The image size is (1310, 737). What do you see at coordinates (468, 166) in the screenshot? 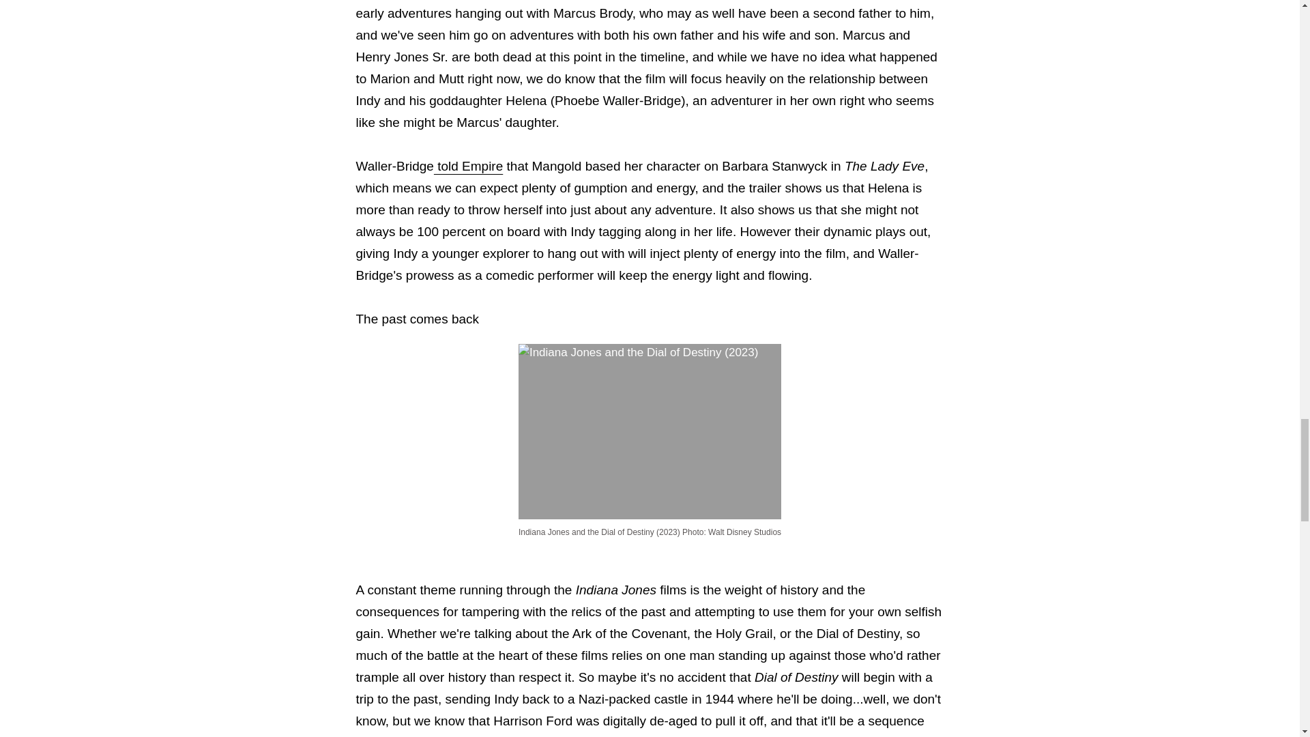
I see `told Empire` at bounding box center [468, 166].